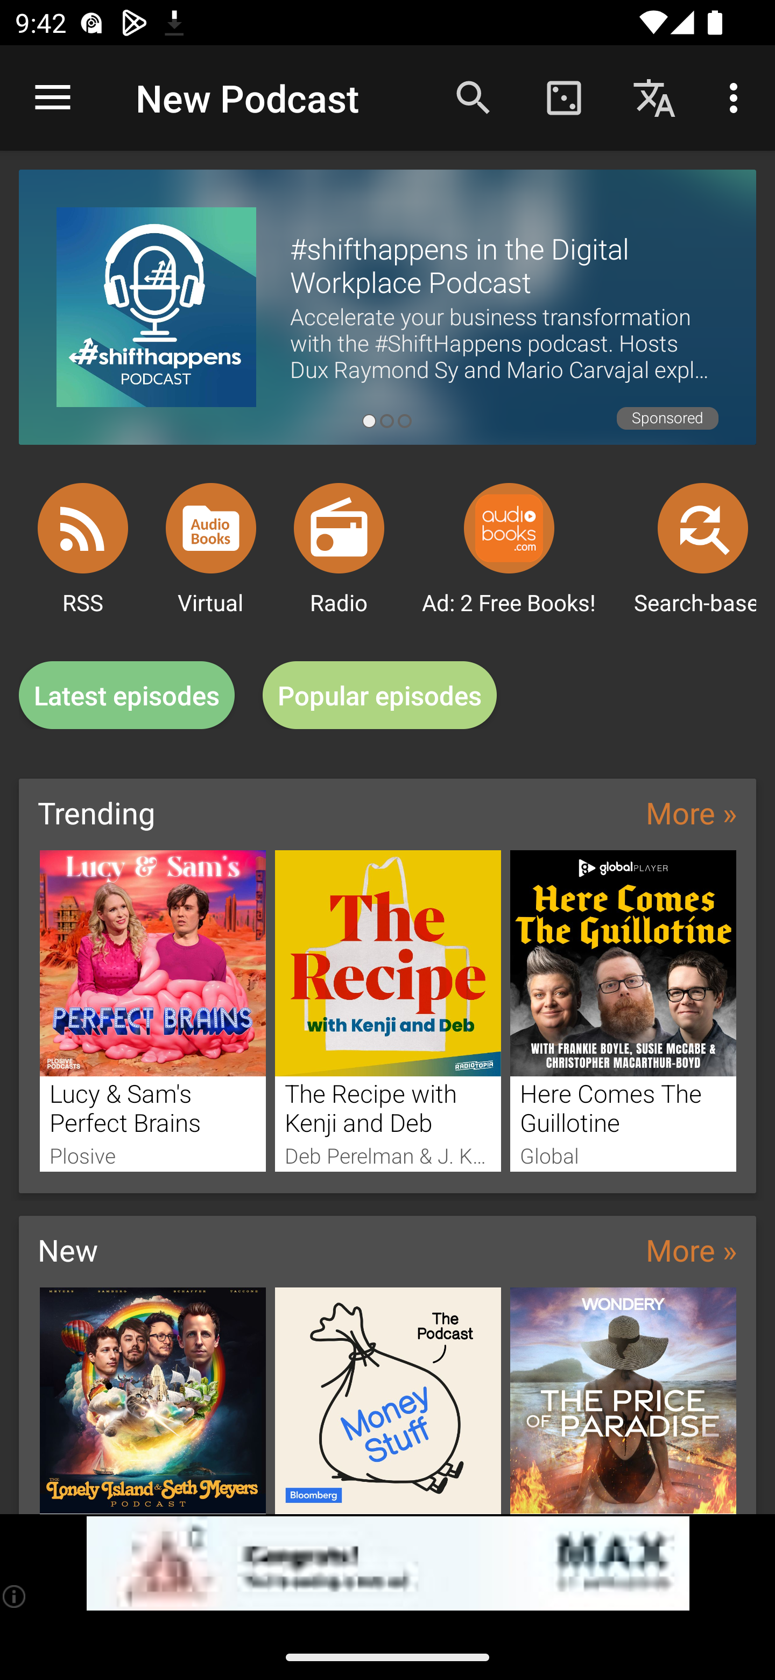  Describe the element at coordinates (623, 1400) in the screenshot. I see `The Price of Paradise` at that location.